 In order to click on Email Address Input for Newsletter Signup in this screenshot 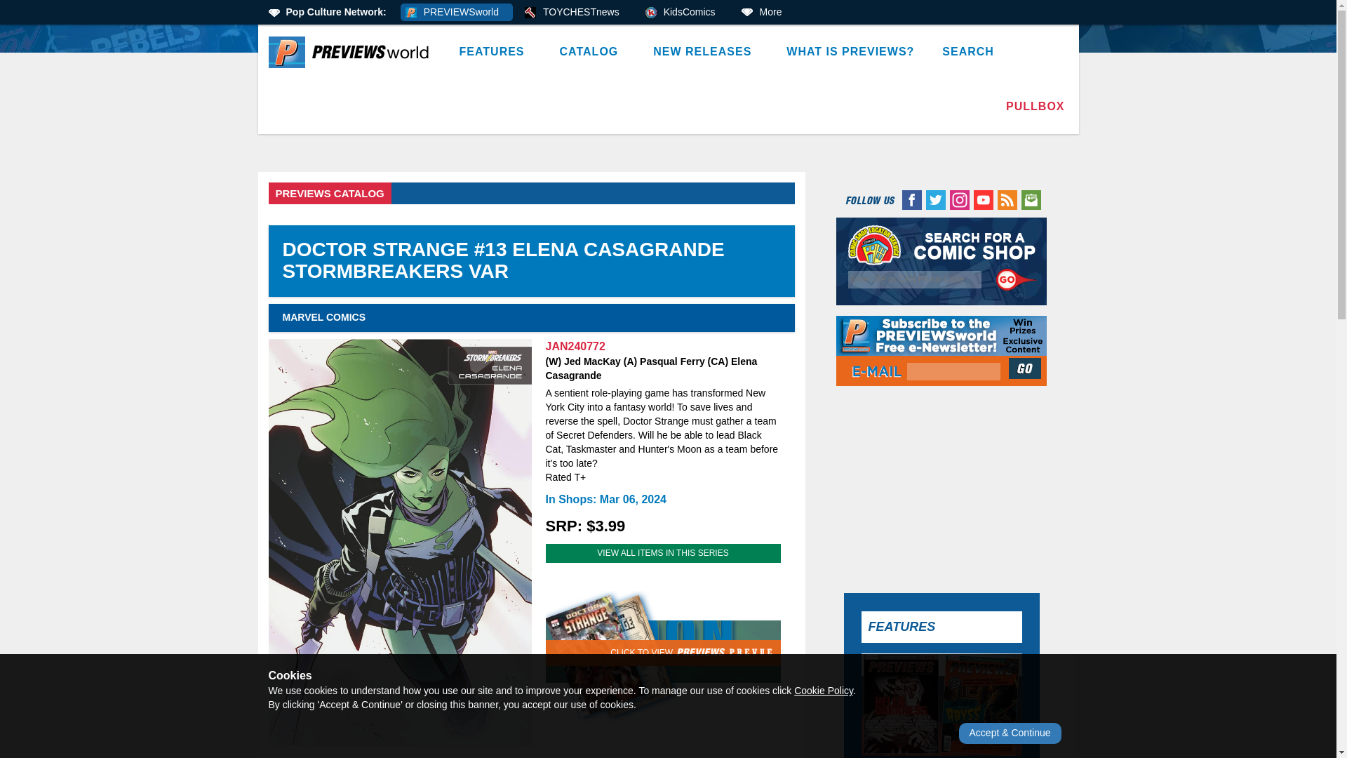, I will do `click(953, 372)`.